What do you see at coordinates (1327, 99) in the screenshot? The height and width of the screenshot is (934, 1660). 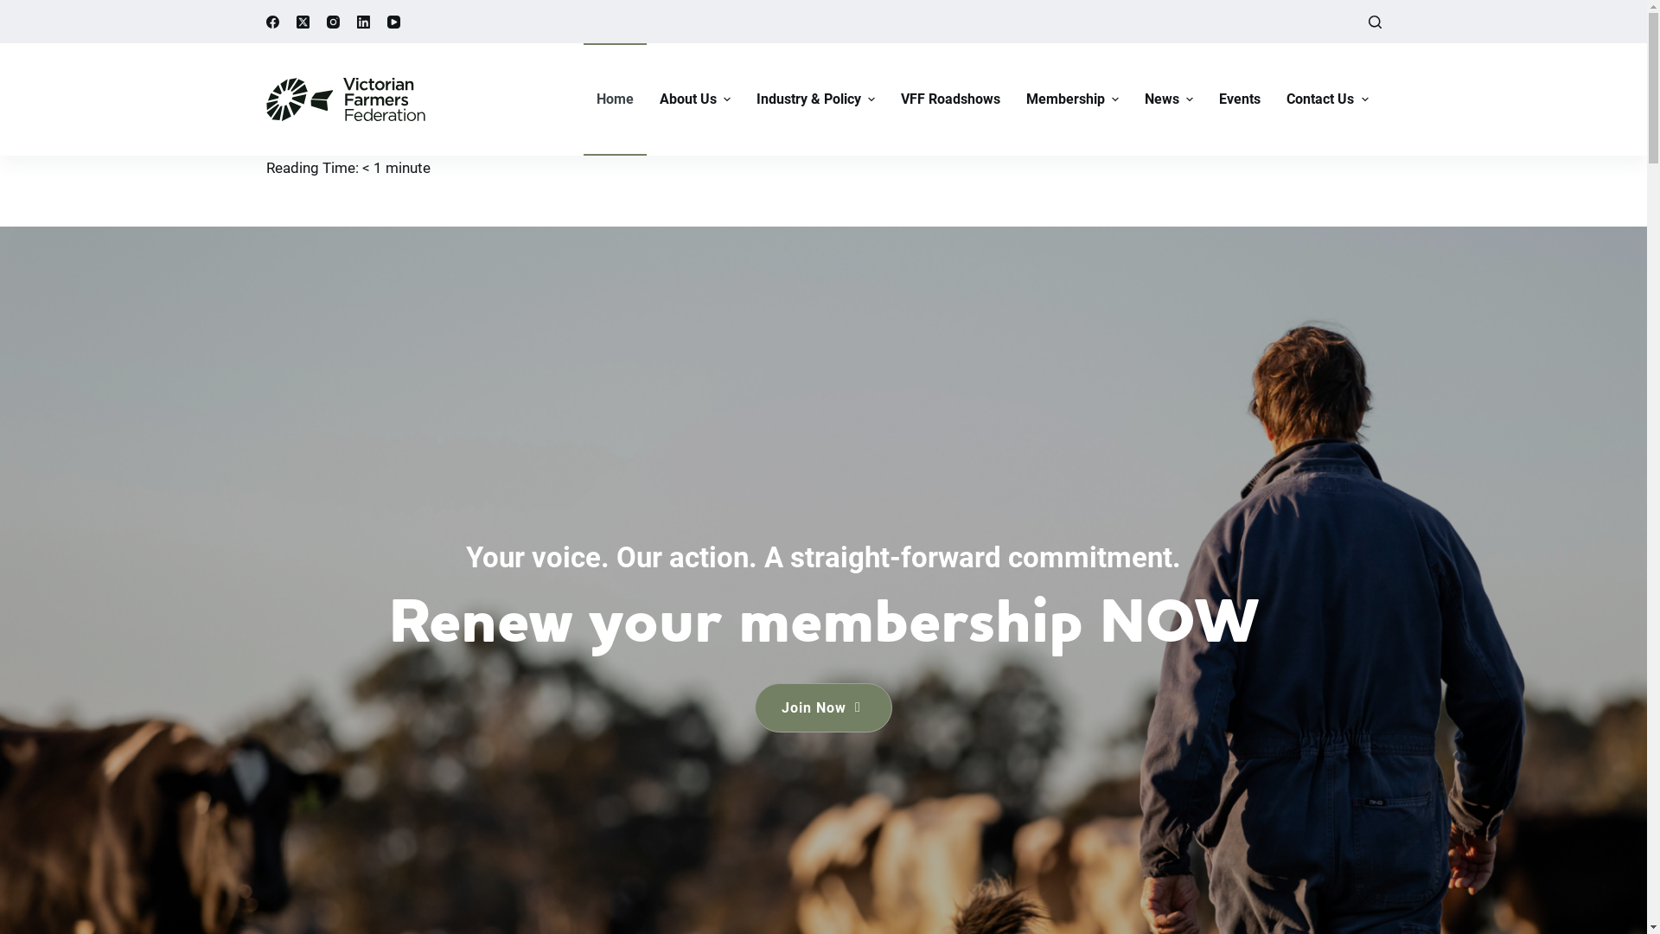 I see `Contact Us` at bounding box center [1327, 99].